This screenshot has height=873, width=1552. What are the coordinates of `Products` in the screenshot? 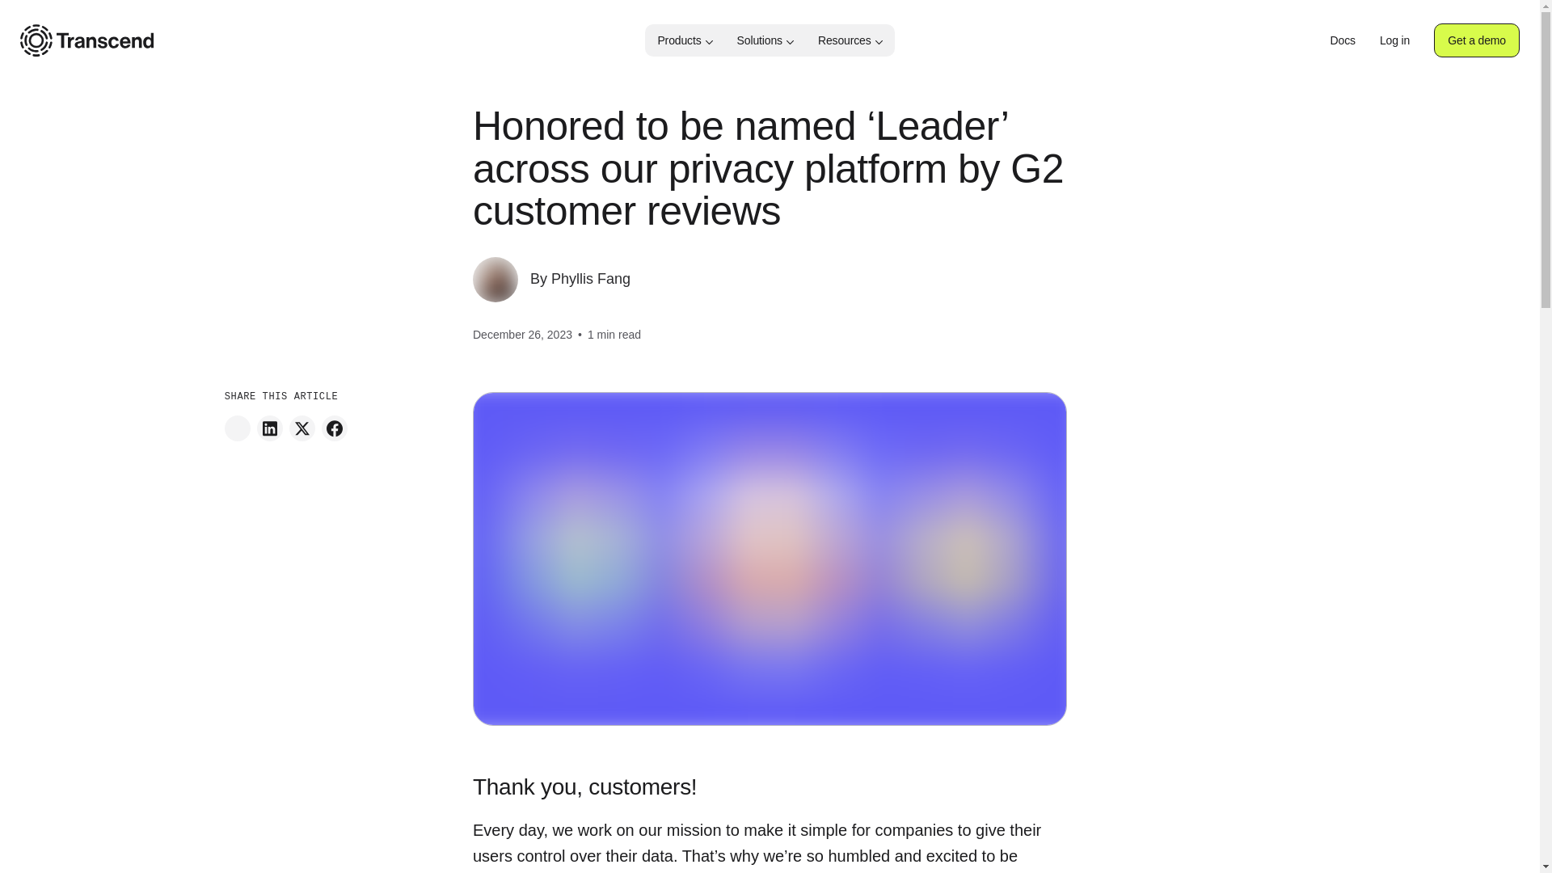 It's located at (685, 40).